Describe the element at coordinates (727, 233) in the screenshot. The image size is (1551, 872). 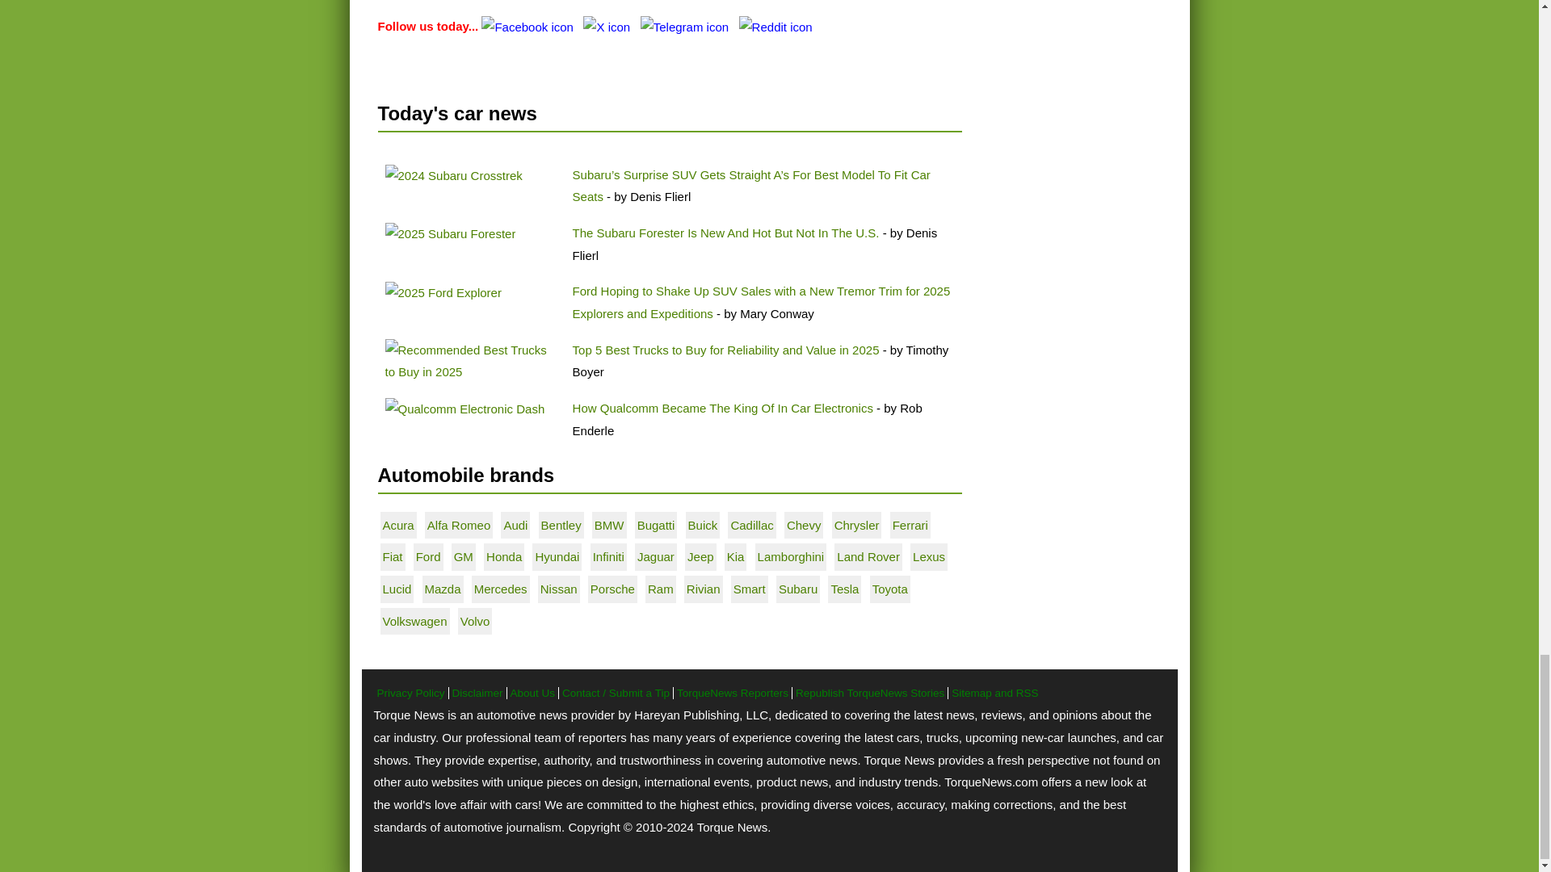
I see `The Subaru Forester Is New And Hot But Not In The U.S.` at that location.